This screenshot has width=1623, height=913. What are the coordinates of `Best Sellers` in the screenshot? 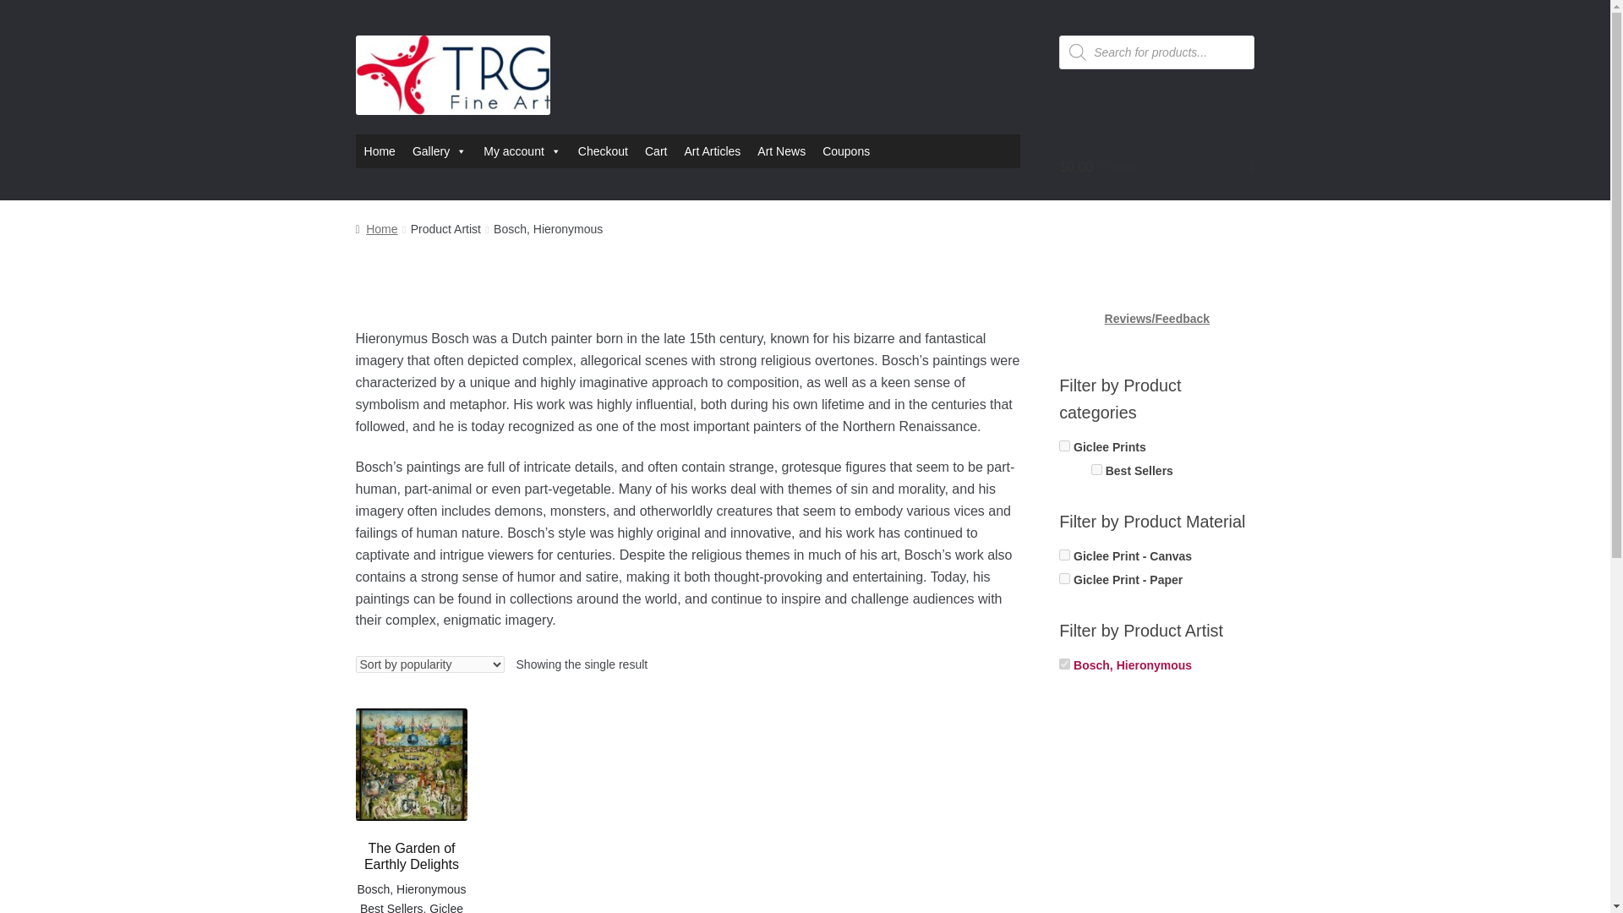 It's located at (392, 908).